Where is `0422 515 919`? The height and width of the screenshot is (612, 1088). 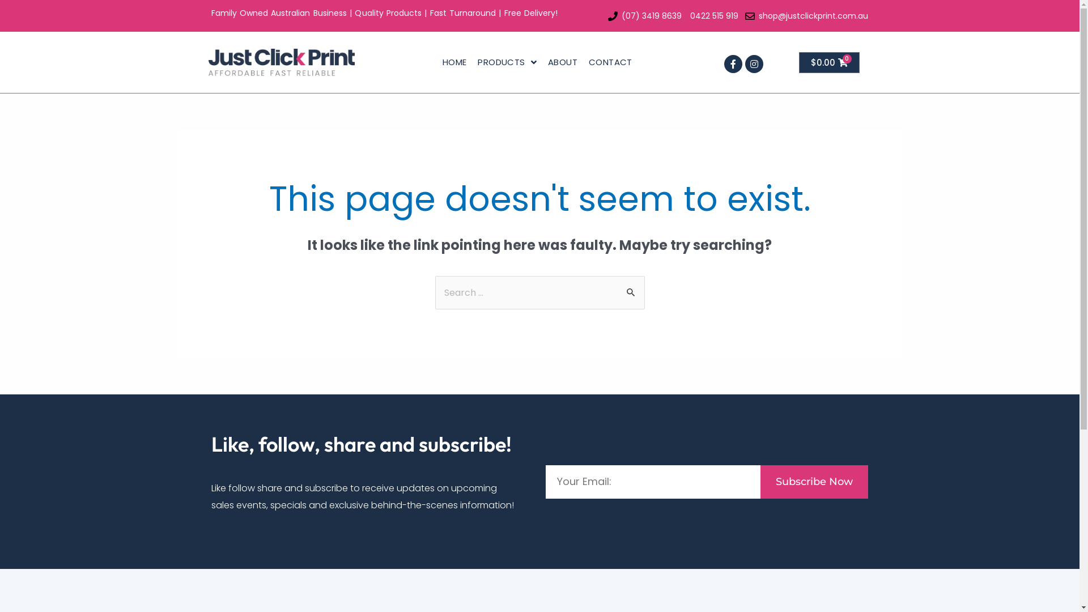
0422 515 919 is located at coordinates (712, 16).